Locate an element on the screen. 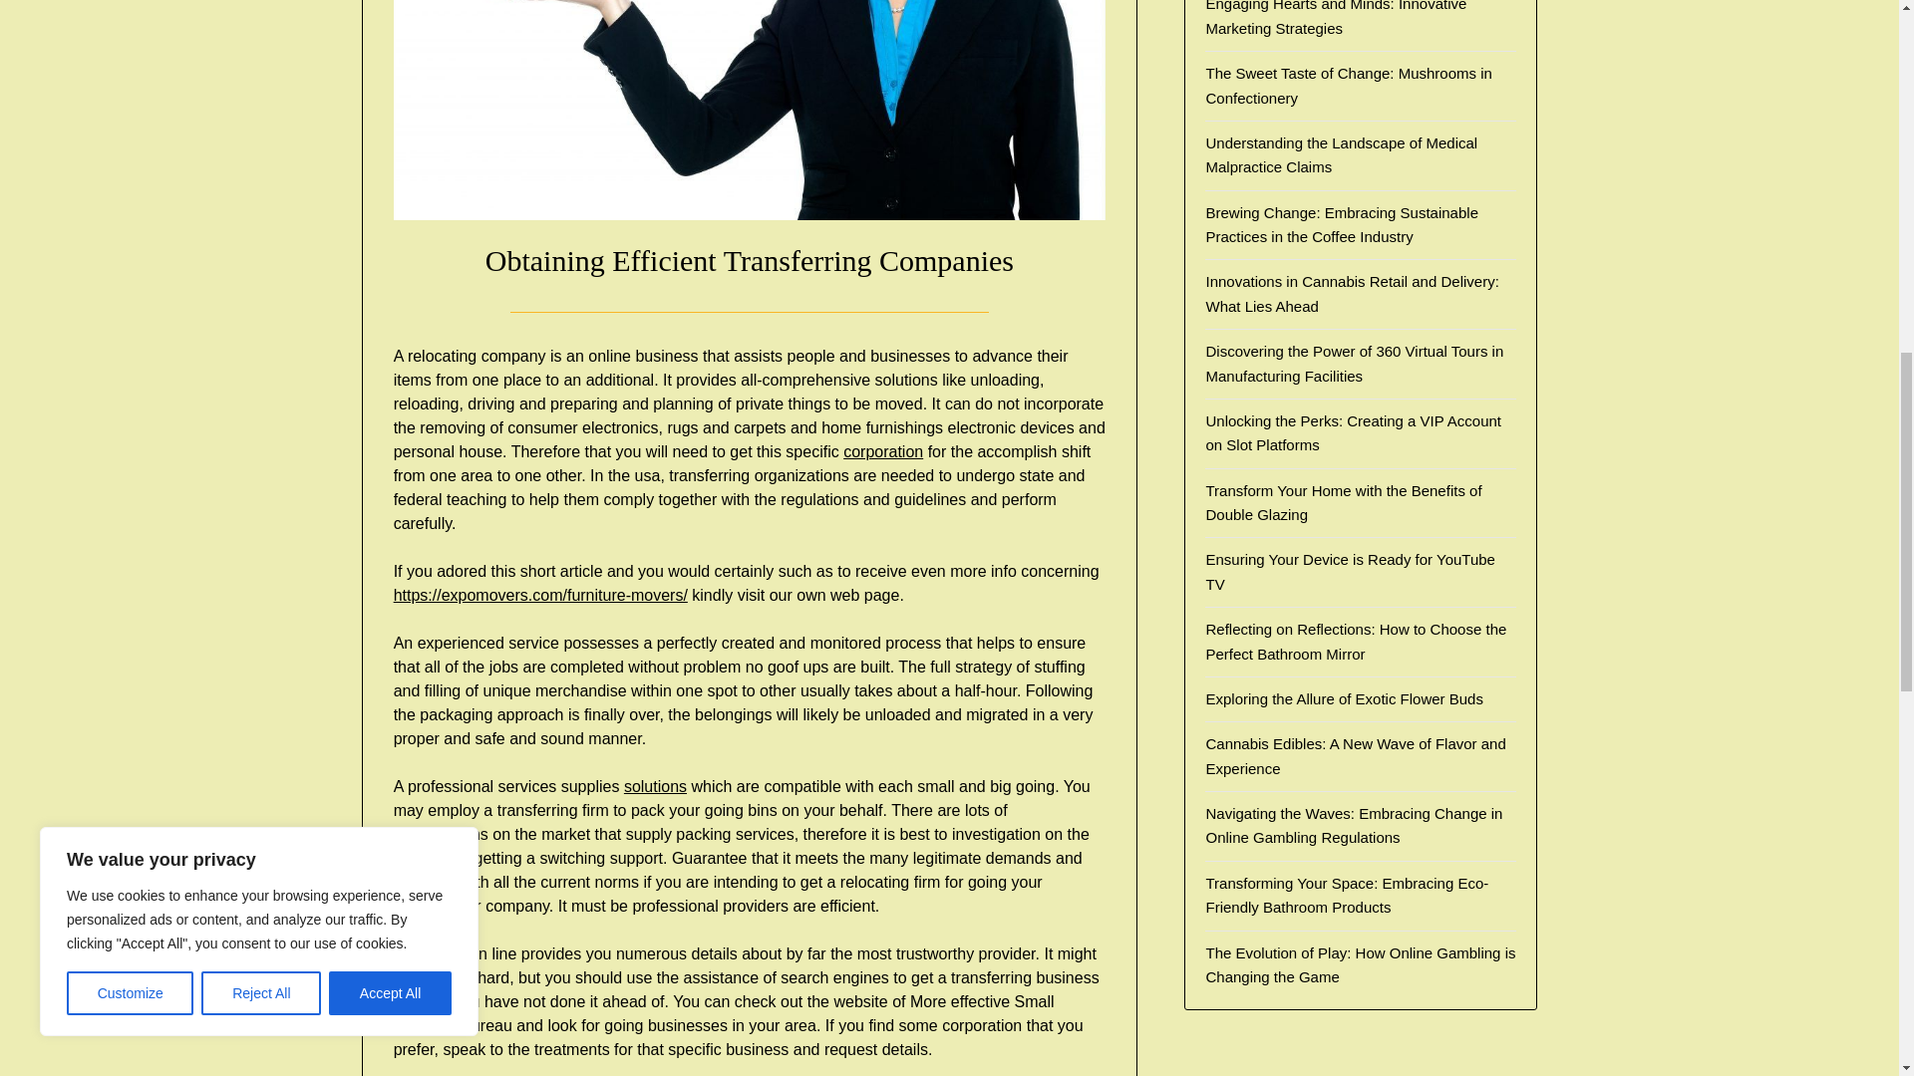 The image size is (1914, 1076). Engaging Hearts and Minds: Innovative Marketing Strategies is located at coordinates (1336, 18).